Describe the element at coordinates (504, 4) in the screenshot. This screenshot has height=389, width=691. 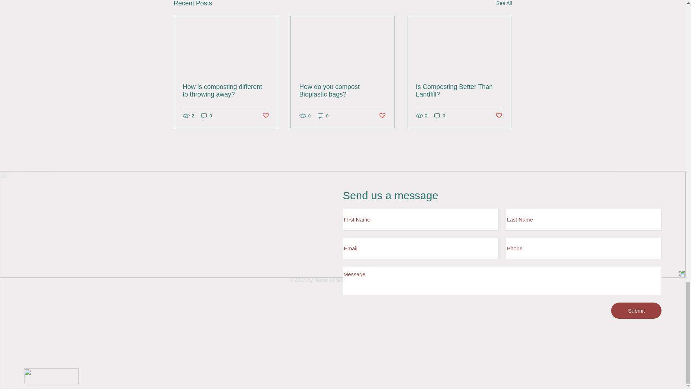
I see `See All` at that location.